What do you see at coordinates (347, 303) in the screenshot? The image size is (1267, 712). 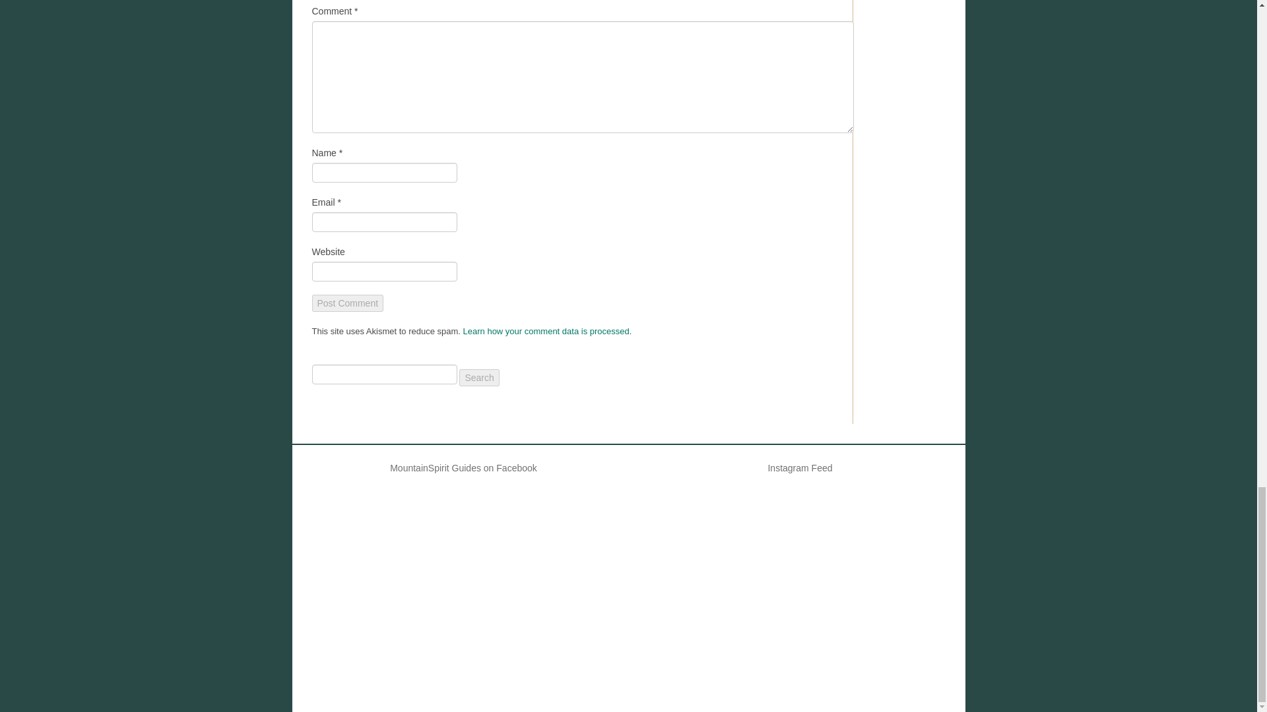 I see `Post Comment` at bounding box center [347, 303].